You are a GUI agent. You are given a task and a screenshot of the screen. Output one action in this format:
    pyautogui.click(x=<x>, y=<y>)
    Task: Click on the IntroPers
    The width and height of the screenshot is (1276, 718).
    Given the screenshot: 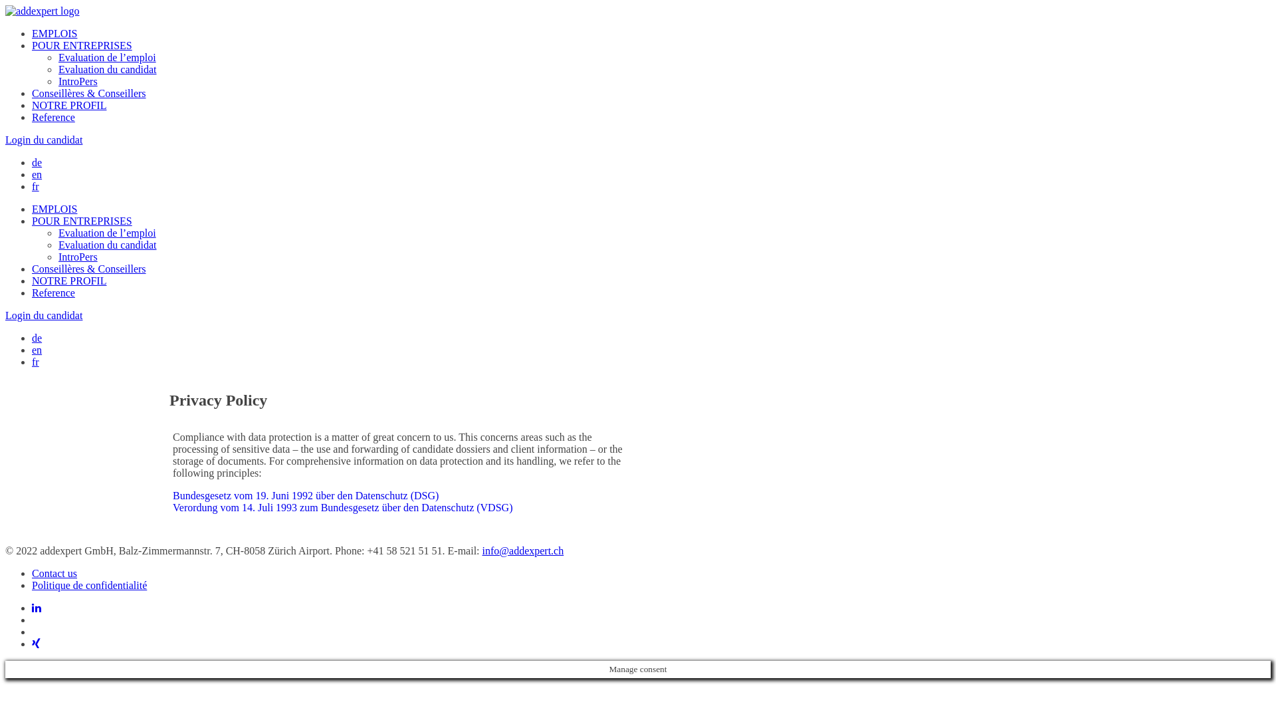 What is the action you would take?
    pyautogui.click(x=78, y=257)
    